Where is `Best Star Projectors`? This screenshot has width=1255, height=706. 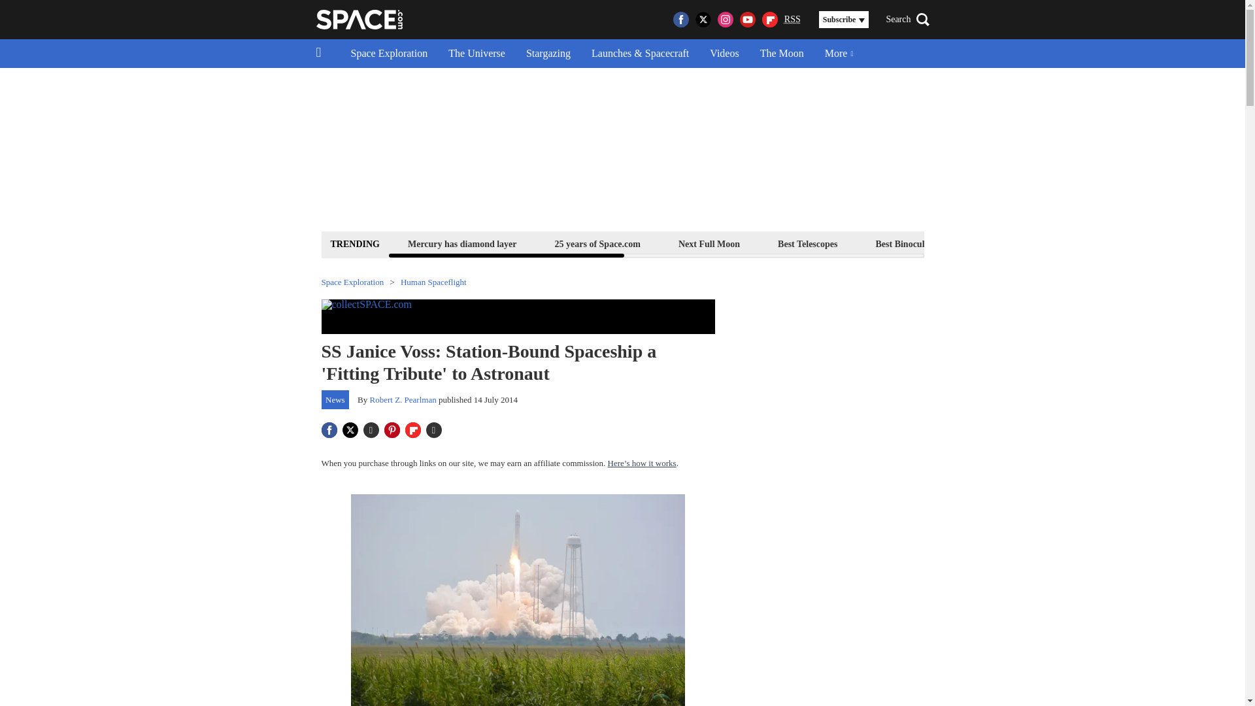 Best Star Projectors is located at coordinates (1014, 243).